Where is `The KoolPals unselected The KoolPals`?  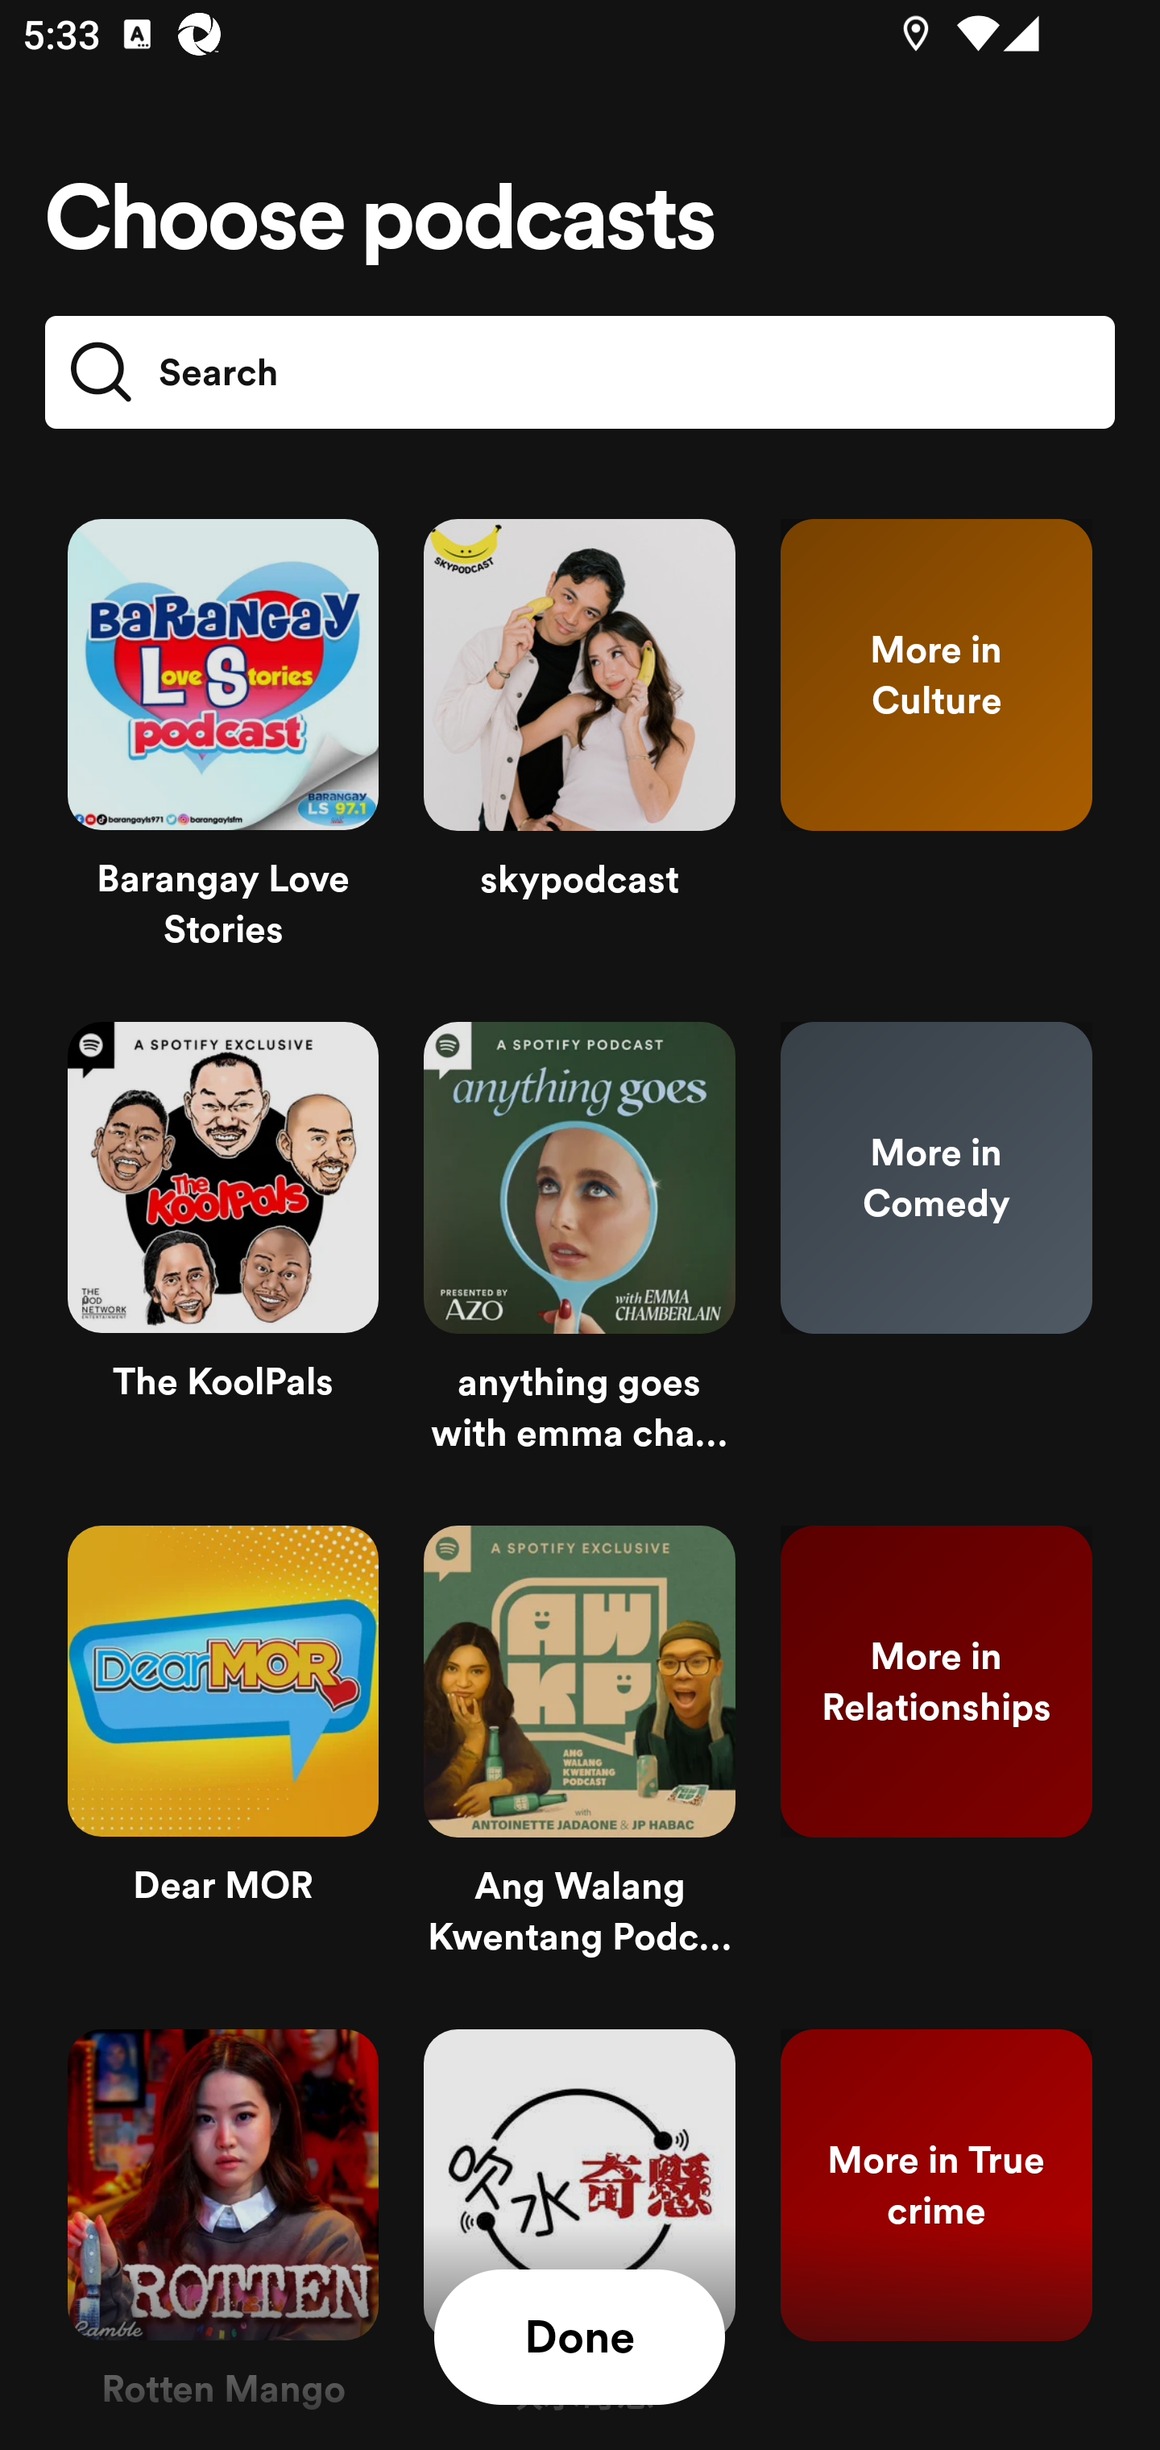 The KoolPals unselected The KoolPals is located at coordinates (223, 1251).